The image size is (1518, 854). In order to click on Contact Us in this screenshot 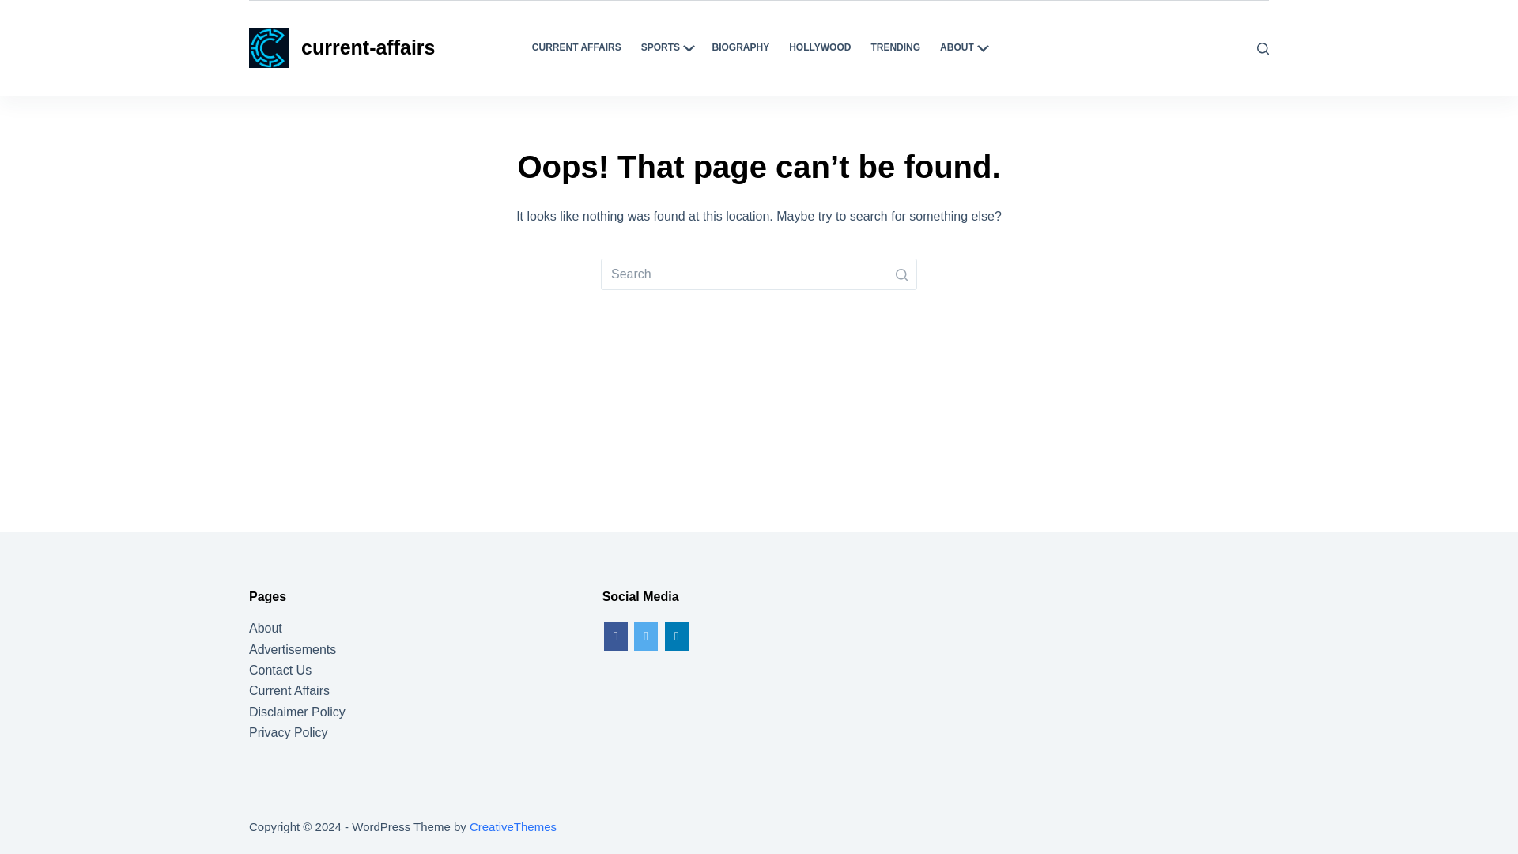, I will do `click(280, 671)`.